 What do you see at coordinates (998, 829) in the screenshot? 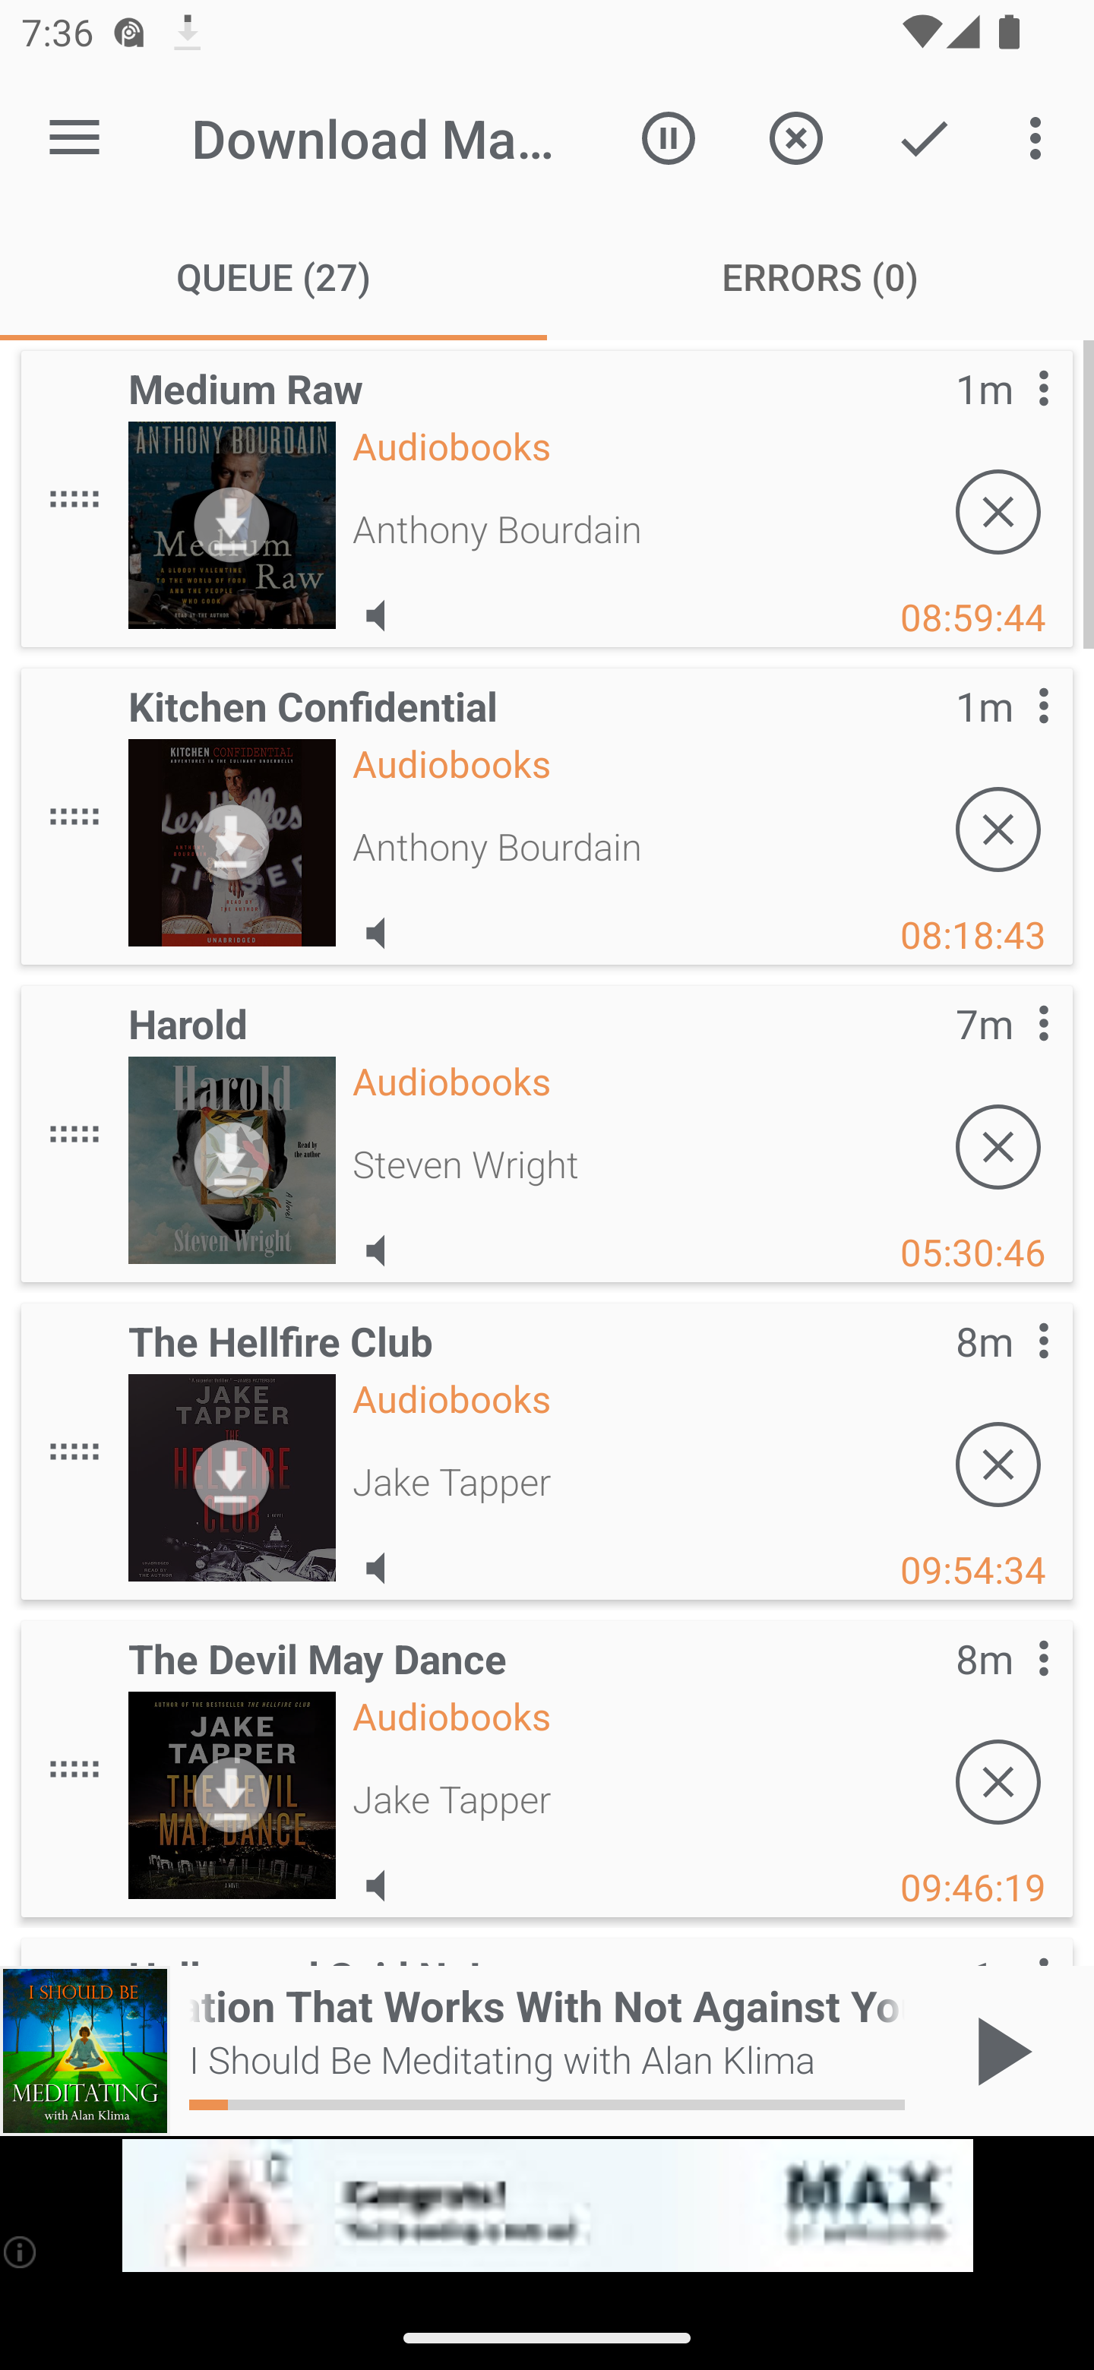
I see `Cancel download` at bounding box center [998, 829].